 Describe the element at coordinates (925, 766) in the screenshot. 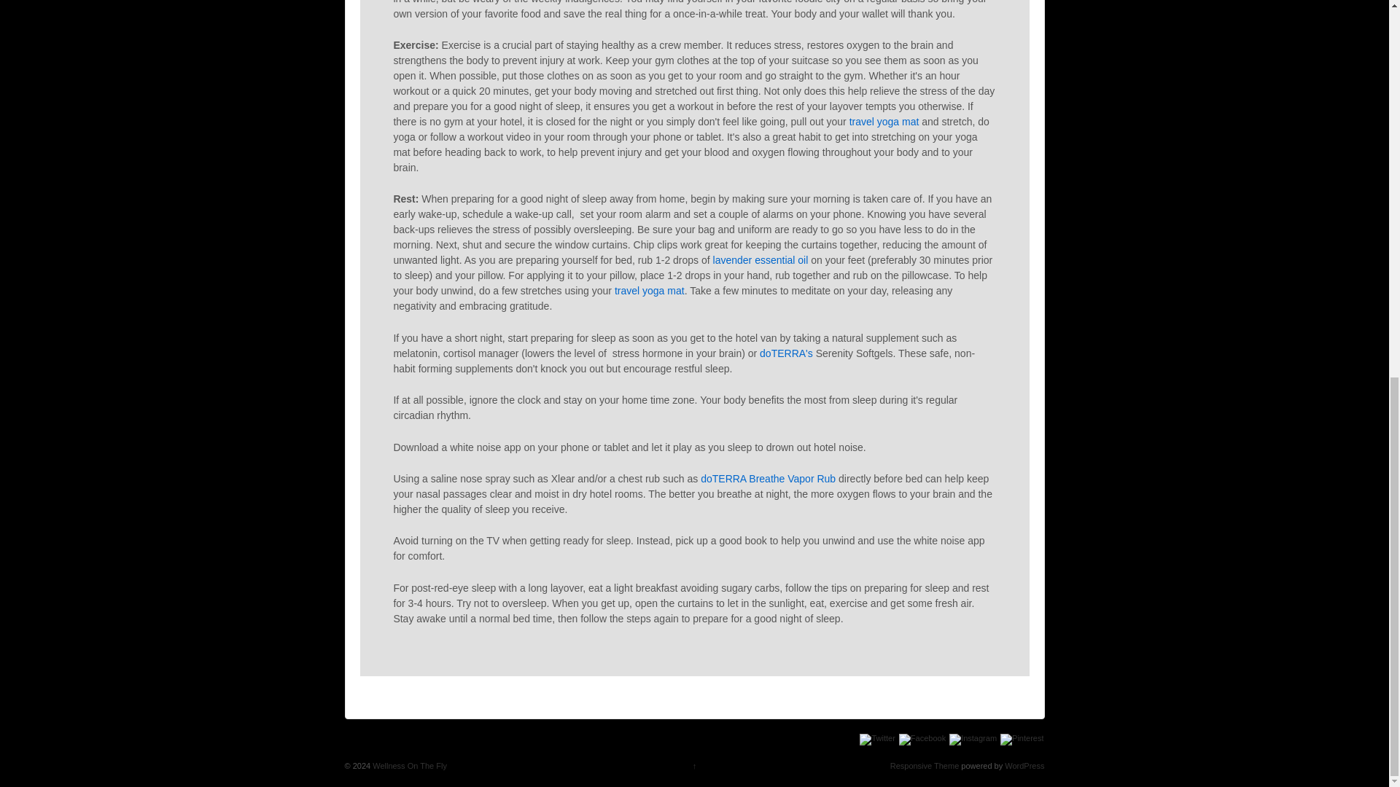

I see `Responsive Theme` at that location.